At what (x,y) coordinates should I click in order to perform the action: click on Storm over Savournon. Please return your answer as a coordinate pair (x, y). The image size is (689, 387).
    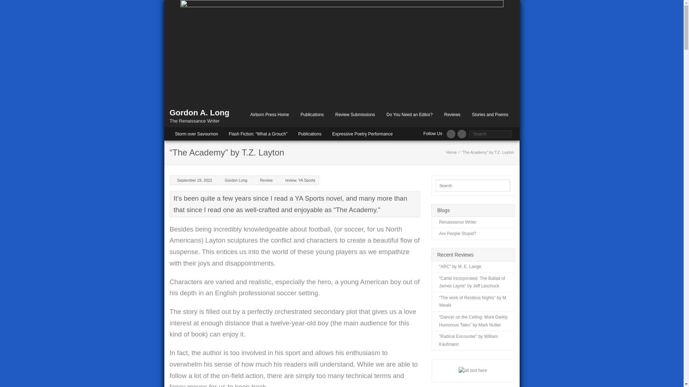
    Looking at the image, I should click on (196, 134).